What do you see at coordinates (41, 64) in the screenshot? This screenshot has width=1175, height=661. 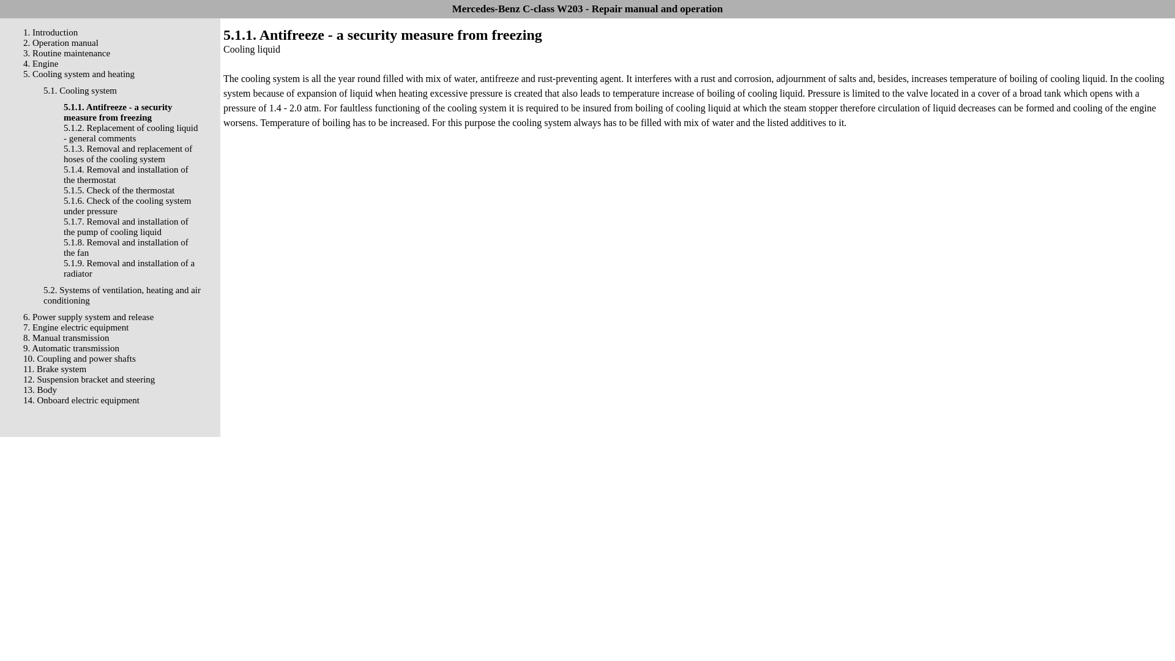 I see `4. Engine` at bounding box center [41, 64].